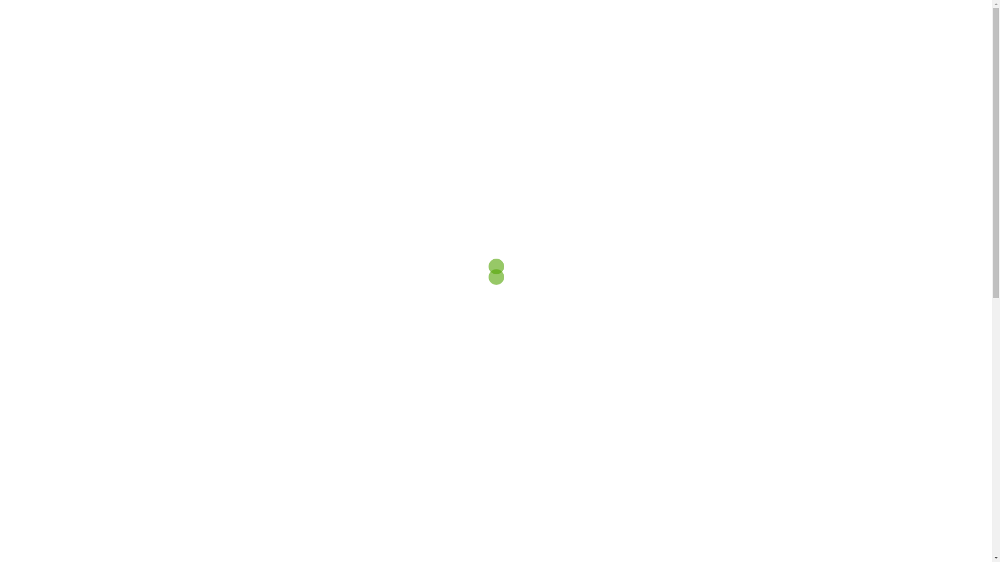  Describe the element at coordinates (216, 17) in the screenshot. I see `Hussat` at that location.